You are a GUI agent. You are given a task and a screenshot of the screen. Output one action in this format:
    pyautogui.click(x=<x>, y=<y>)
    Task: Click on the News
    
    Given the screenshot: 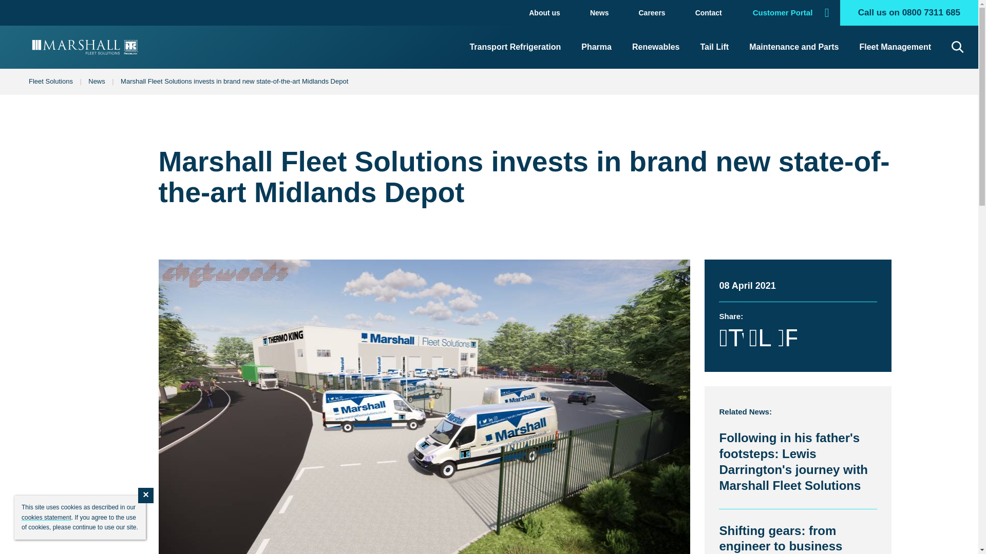 What is the action you would take?
    pyautogui.click(x=97, y=81)
    